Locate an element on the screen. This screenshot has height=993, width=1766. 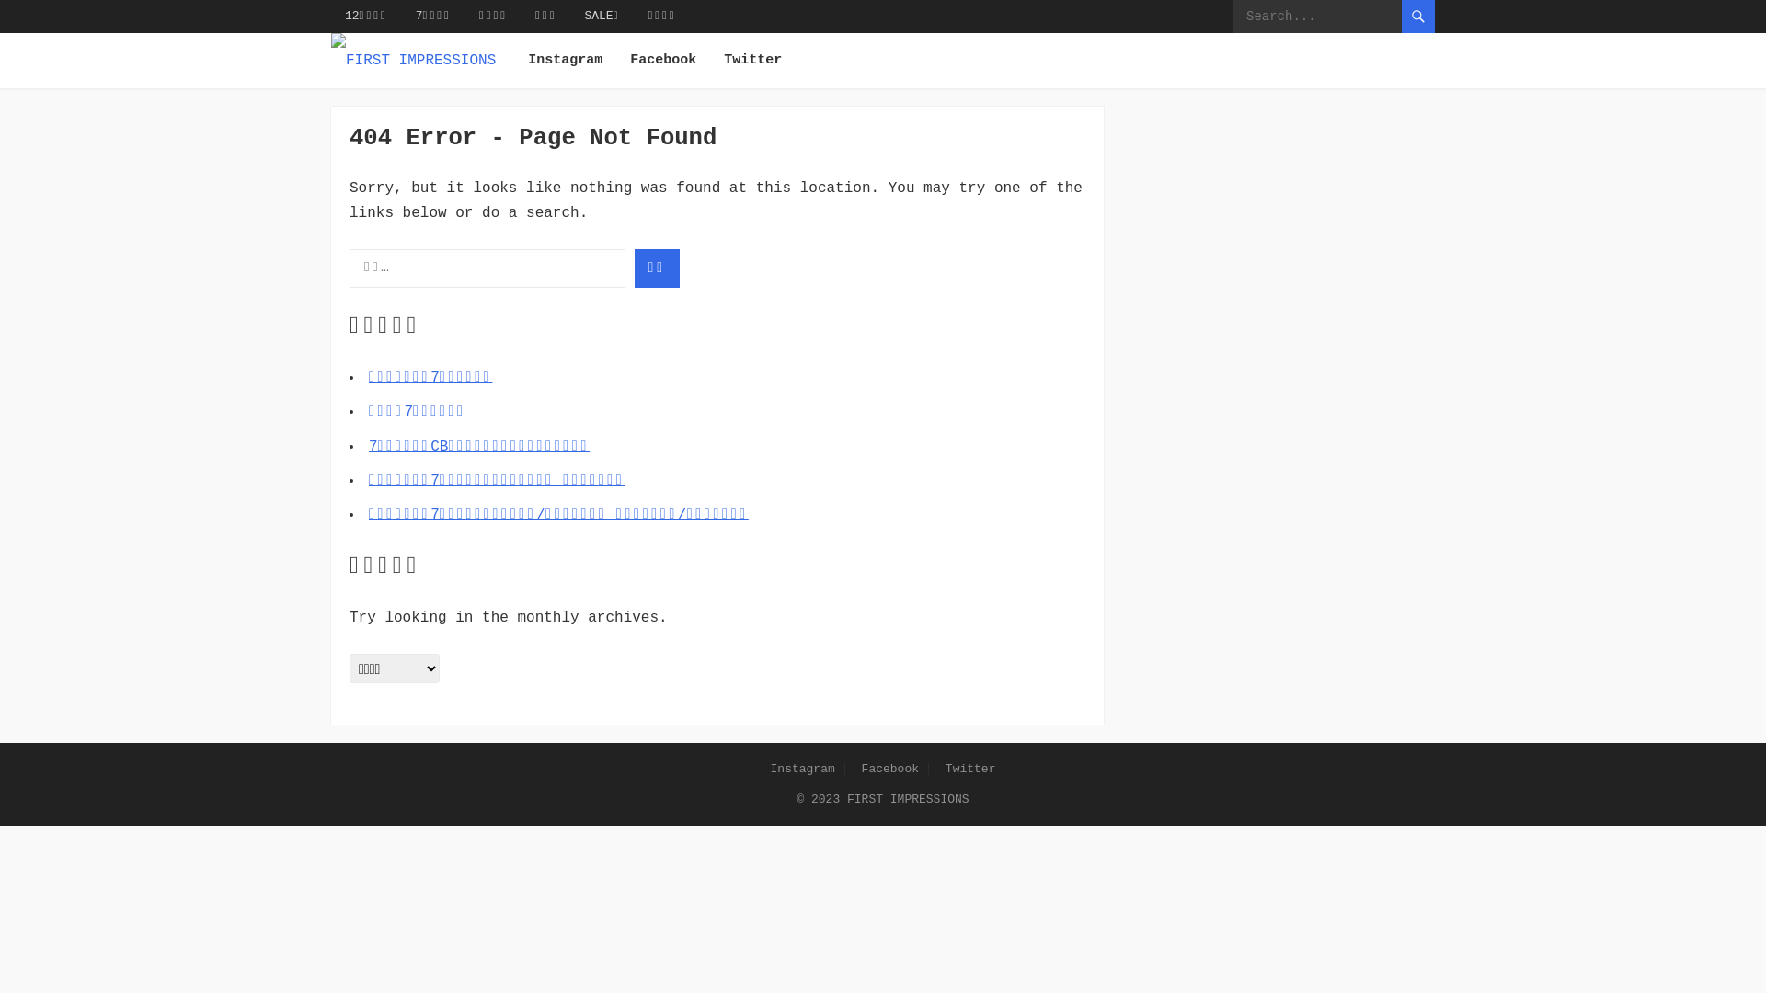
Facebook is located at coordinates (890, 769).